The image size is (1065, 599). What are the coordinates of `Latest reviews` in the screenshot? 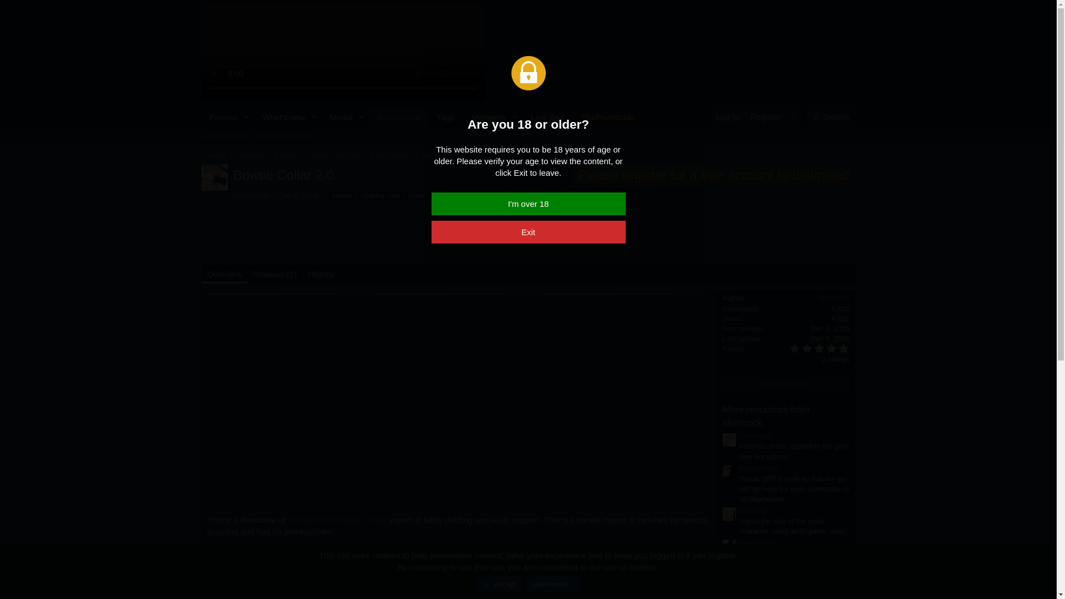 It's located at (224, 136).